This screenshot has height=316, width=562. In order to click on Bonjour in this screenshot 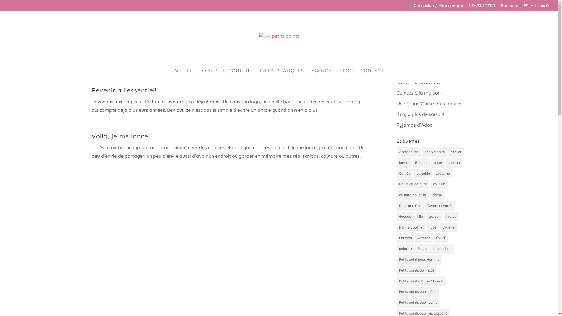, I will do `click(421, 163)`.